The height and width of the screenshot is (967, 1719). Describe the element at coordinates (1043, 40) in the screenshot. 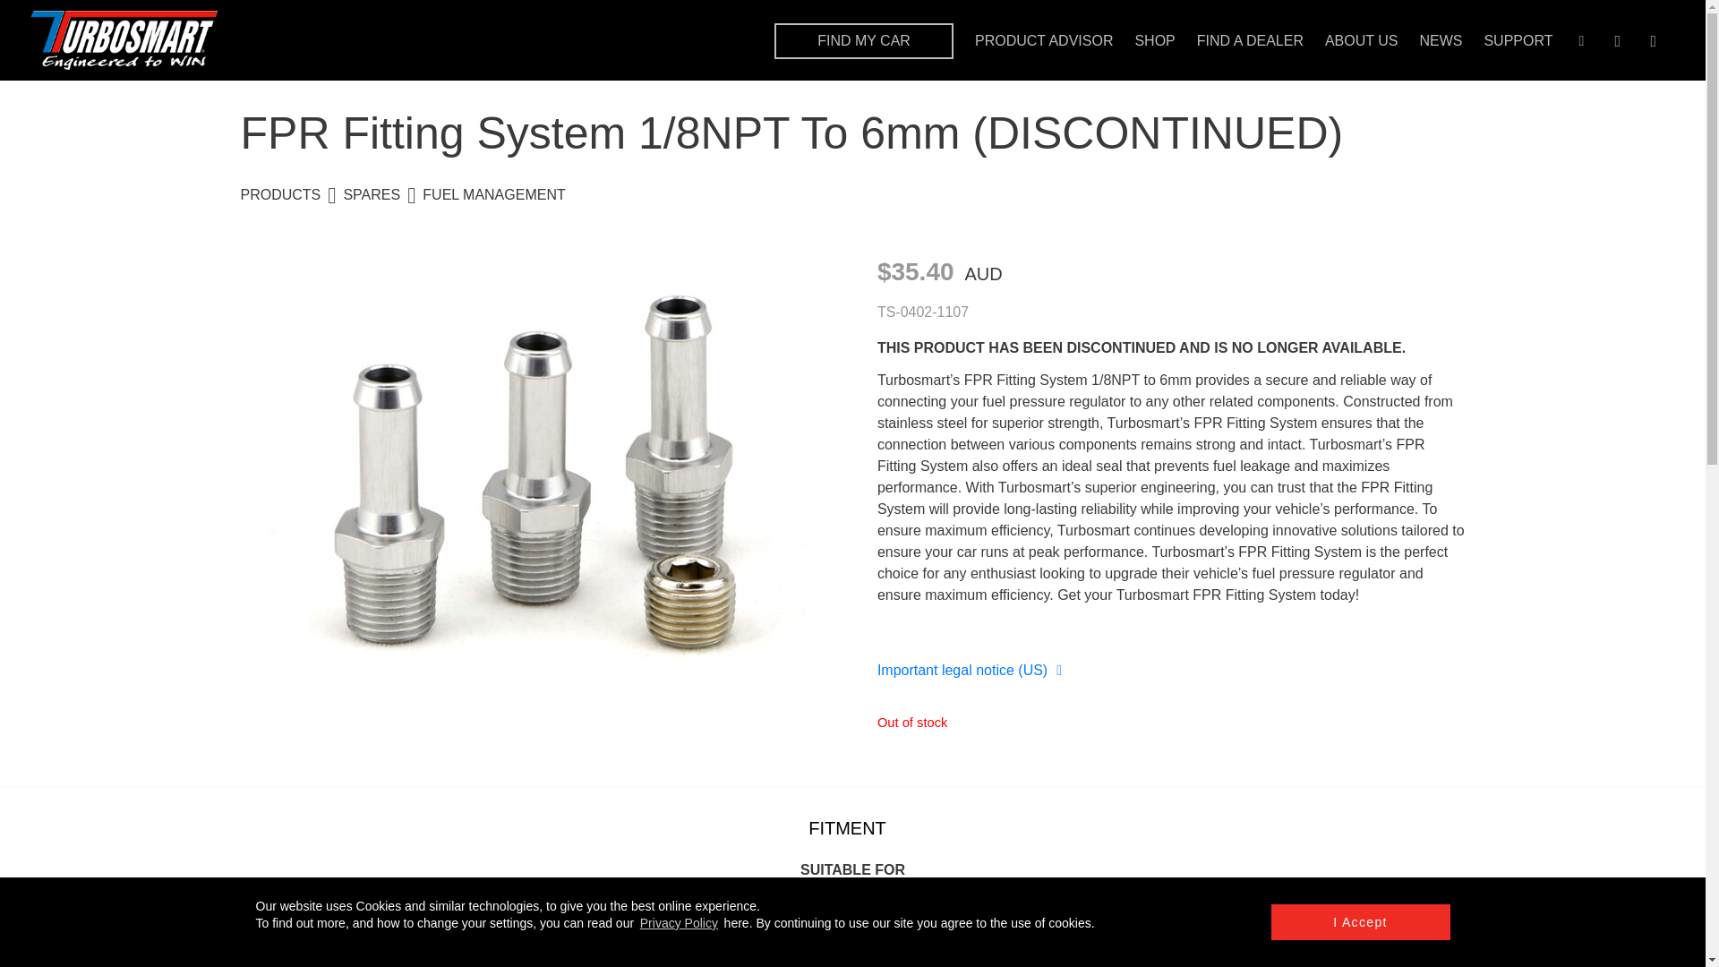

I see `PRODUCT ADVISOR` at that location.